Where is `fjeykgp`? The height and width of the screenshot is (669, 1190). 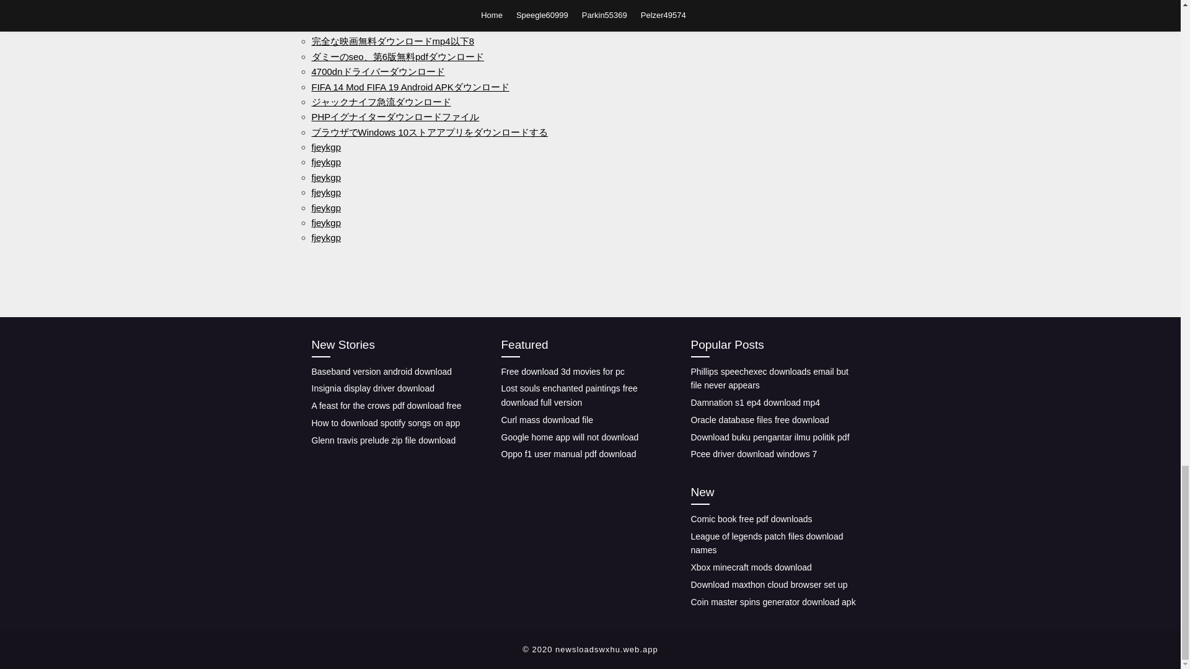
fjeykgp is located at coordinates (325, 147).